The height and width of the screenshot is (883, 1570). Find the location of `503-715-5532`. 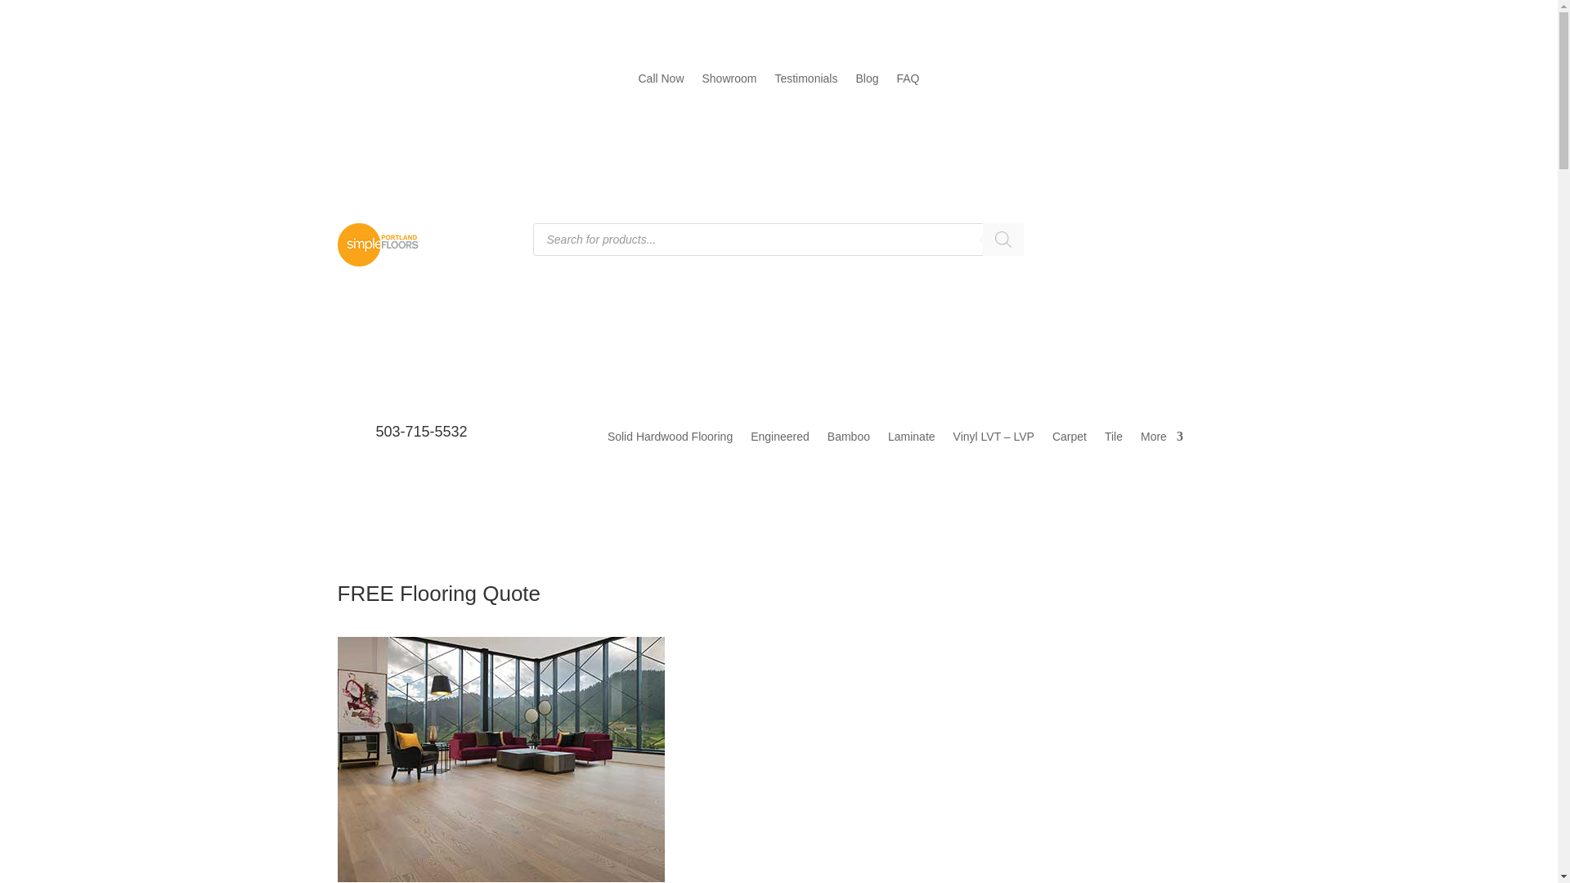

503-715-5532 is located at coordinates (422, 432).